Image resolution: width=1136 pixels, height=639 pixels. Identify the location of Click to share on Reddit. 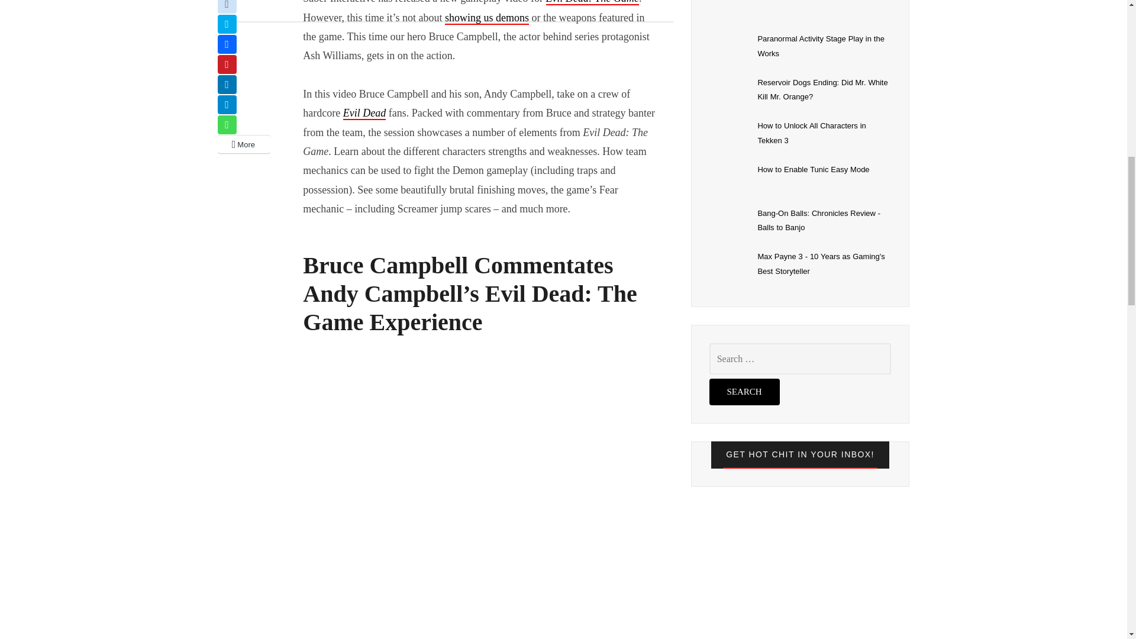
(227, 7).